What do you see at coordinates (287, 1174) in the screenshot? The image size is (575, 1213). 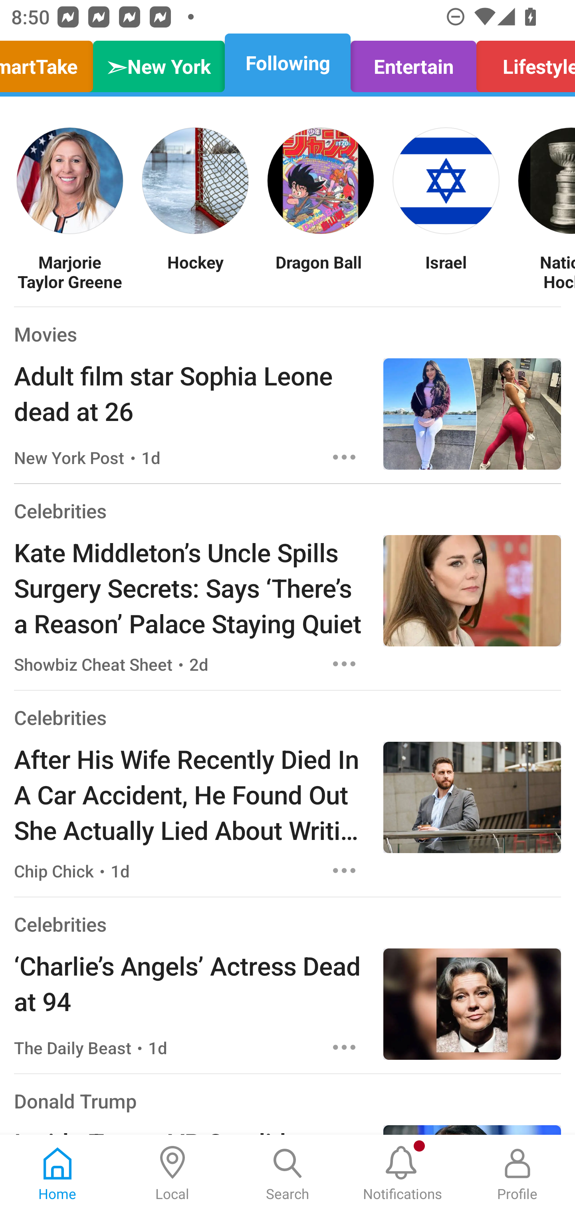 I see `Search` at bounding box center [287, 1174].